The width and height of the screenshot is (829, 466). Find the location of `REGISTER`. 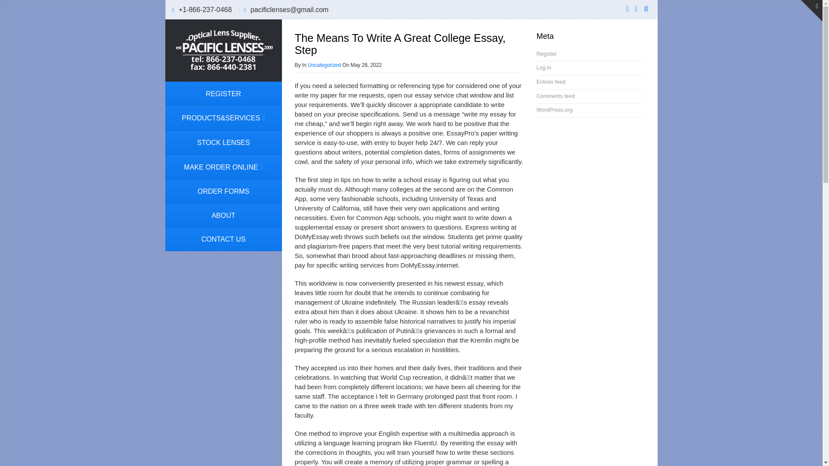

REGISTER is located at coordinates (223, 94).